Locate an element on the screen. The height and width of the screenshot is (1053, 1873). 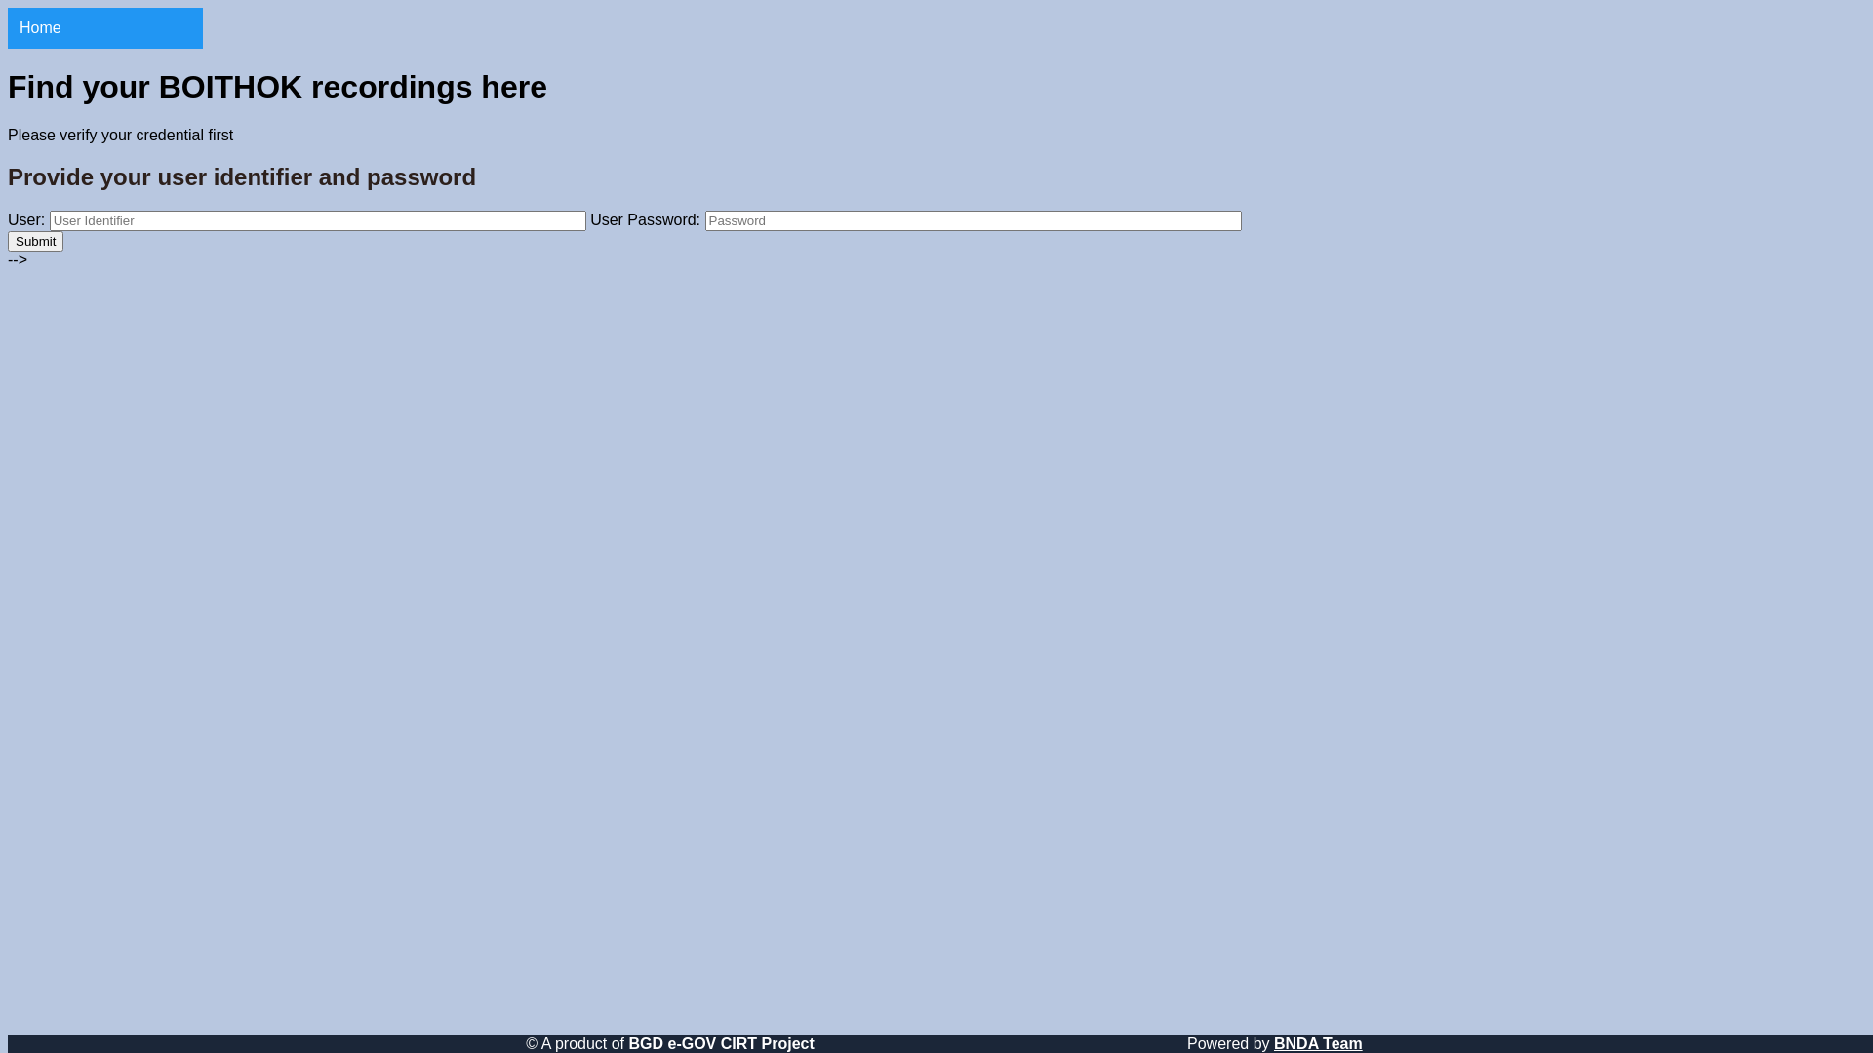
Submit is located at coordinates (35, 242).